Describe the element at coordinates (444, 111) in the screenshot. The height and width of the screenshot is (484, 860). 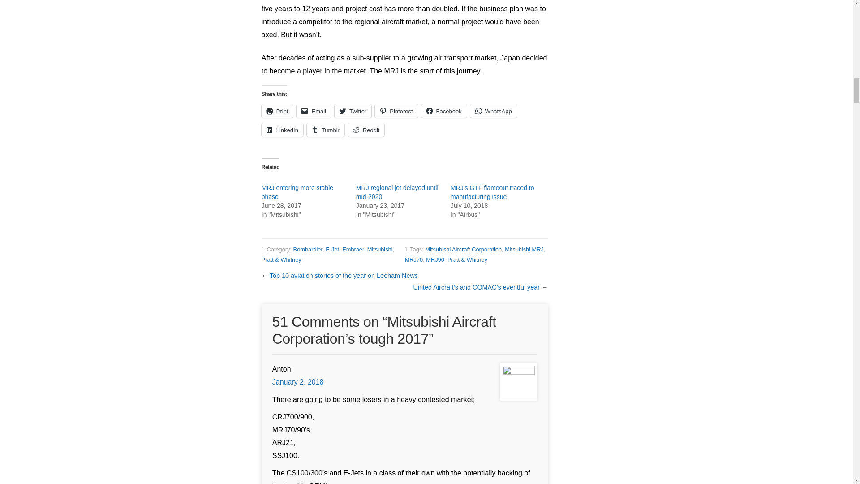
I see `Click to share on Facebook` at that location.